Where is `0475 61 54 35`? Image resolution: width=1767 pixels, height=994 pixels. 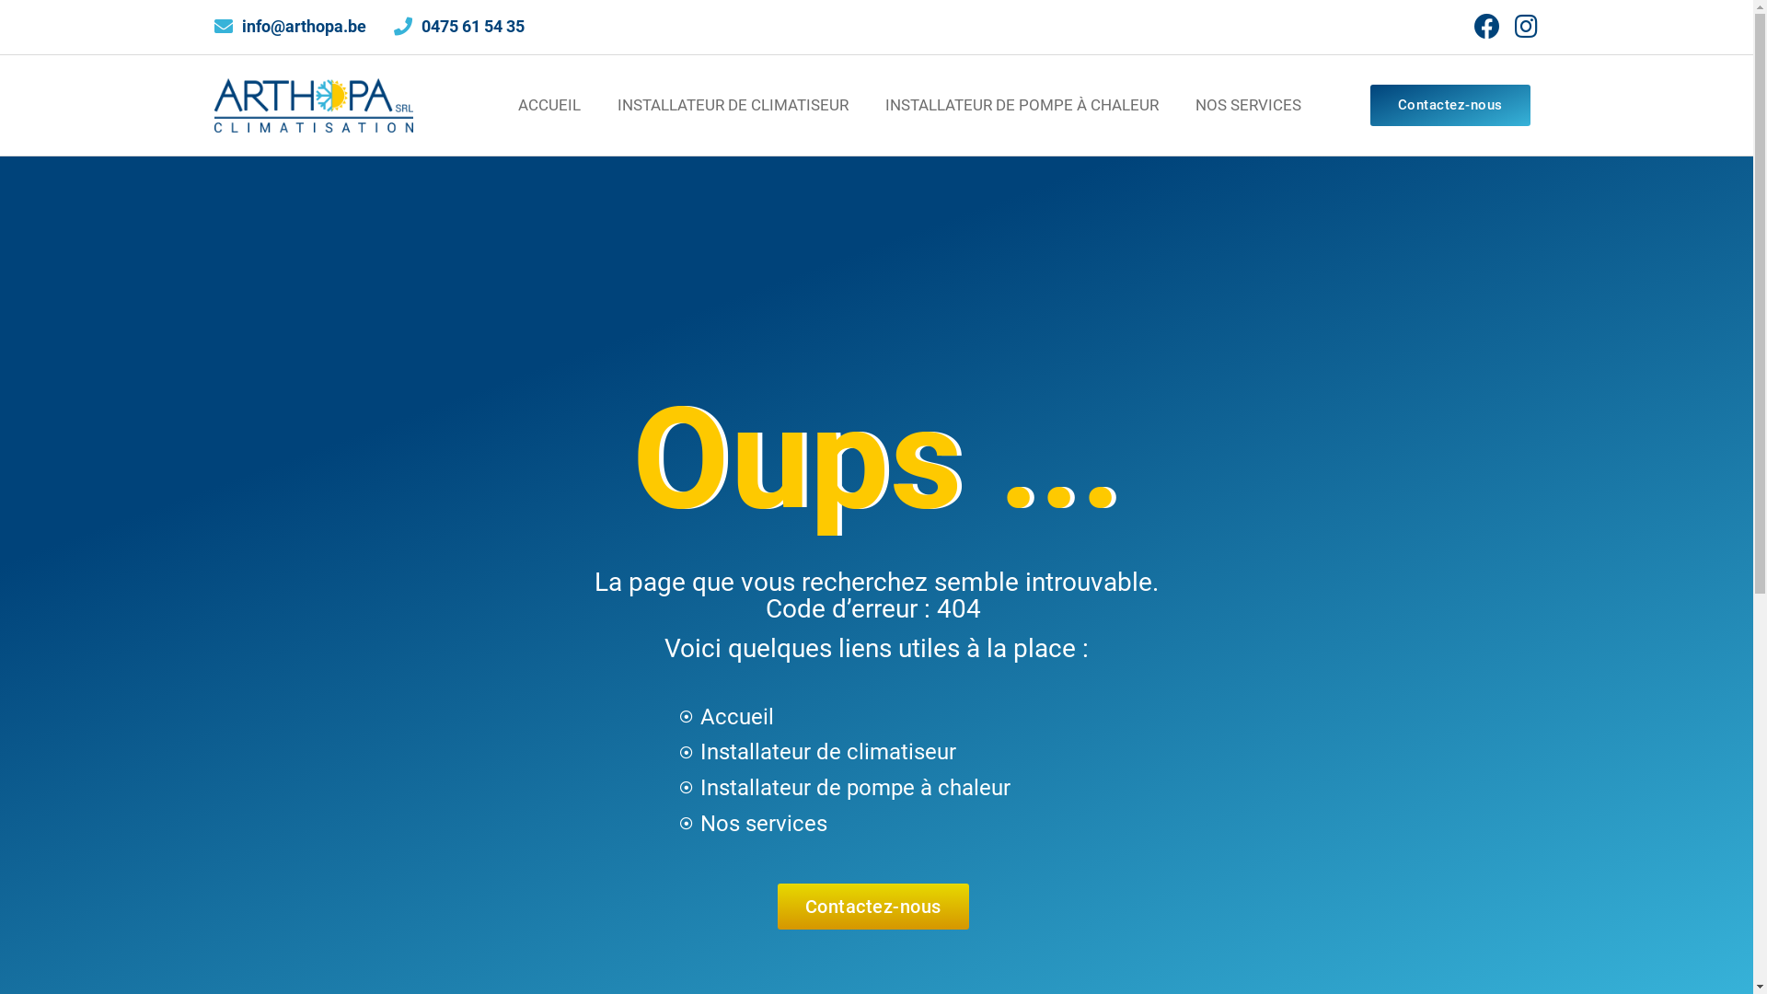 0475 61 54 35 is located at coordinates (459, 28).